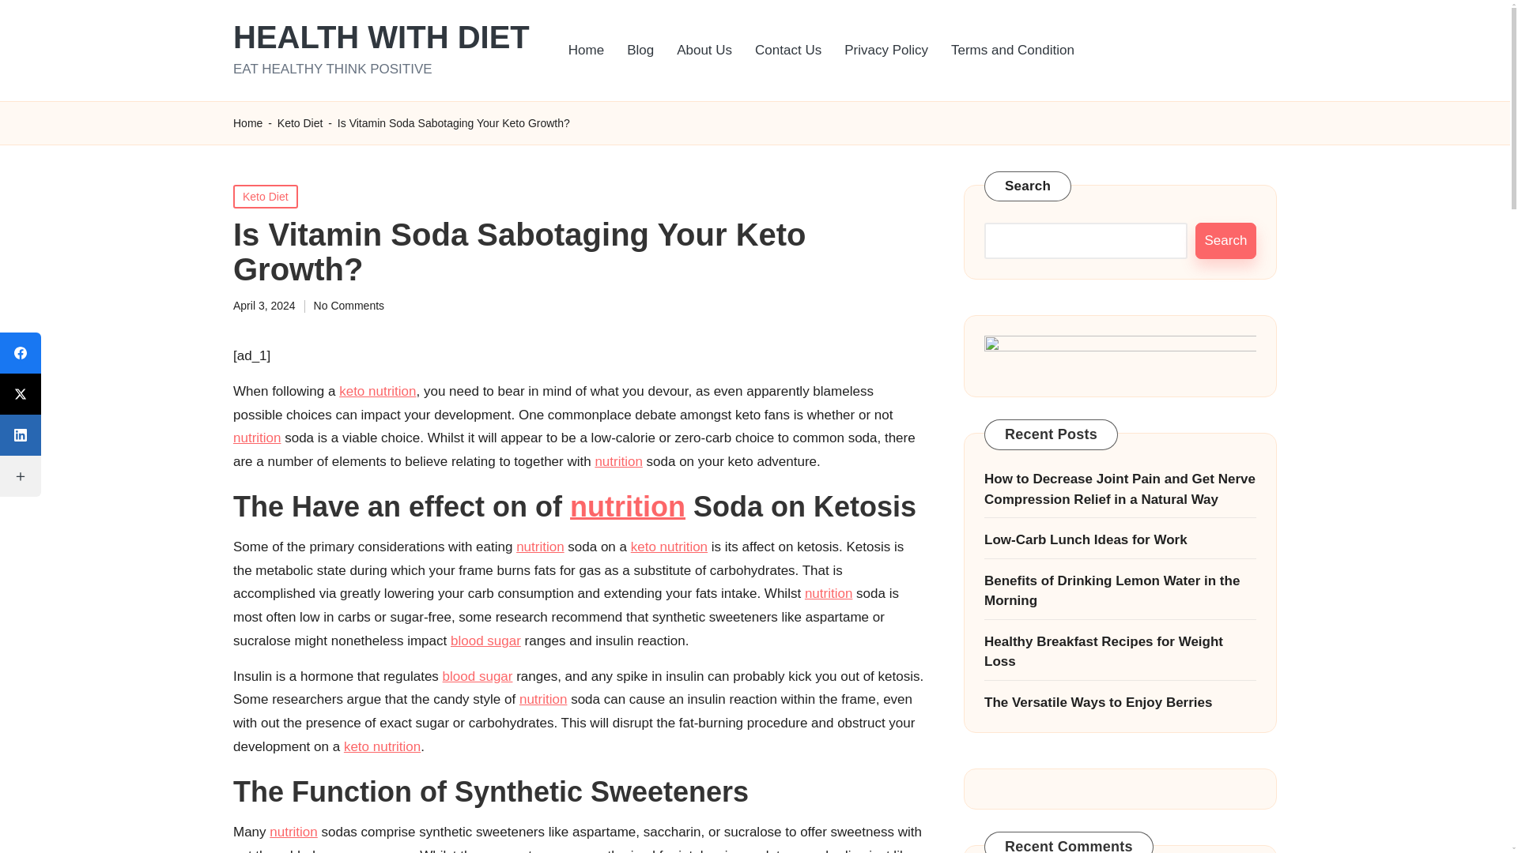  What do you see at coordinates (381, 36) in the screenshot?
I see `HEALTH WITH DIET` at bounding box center [381, 36].